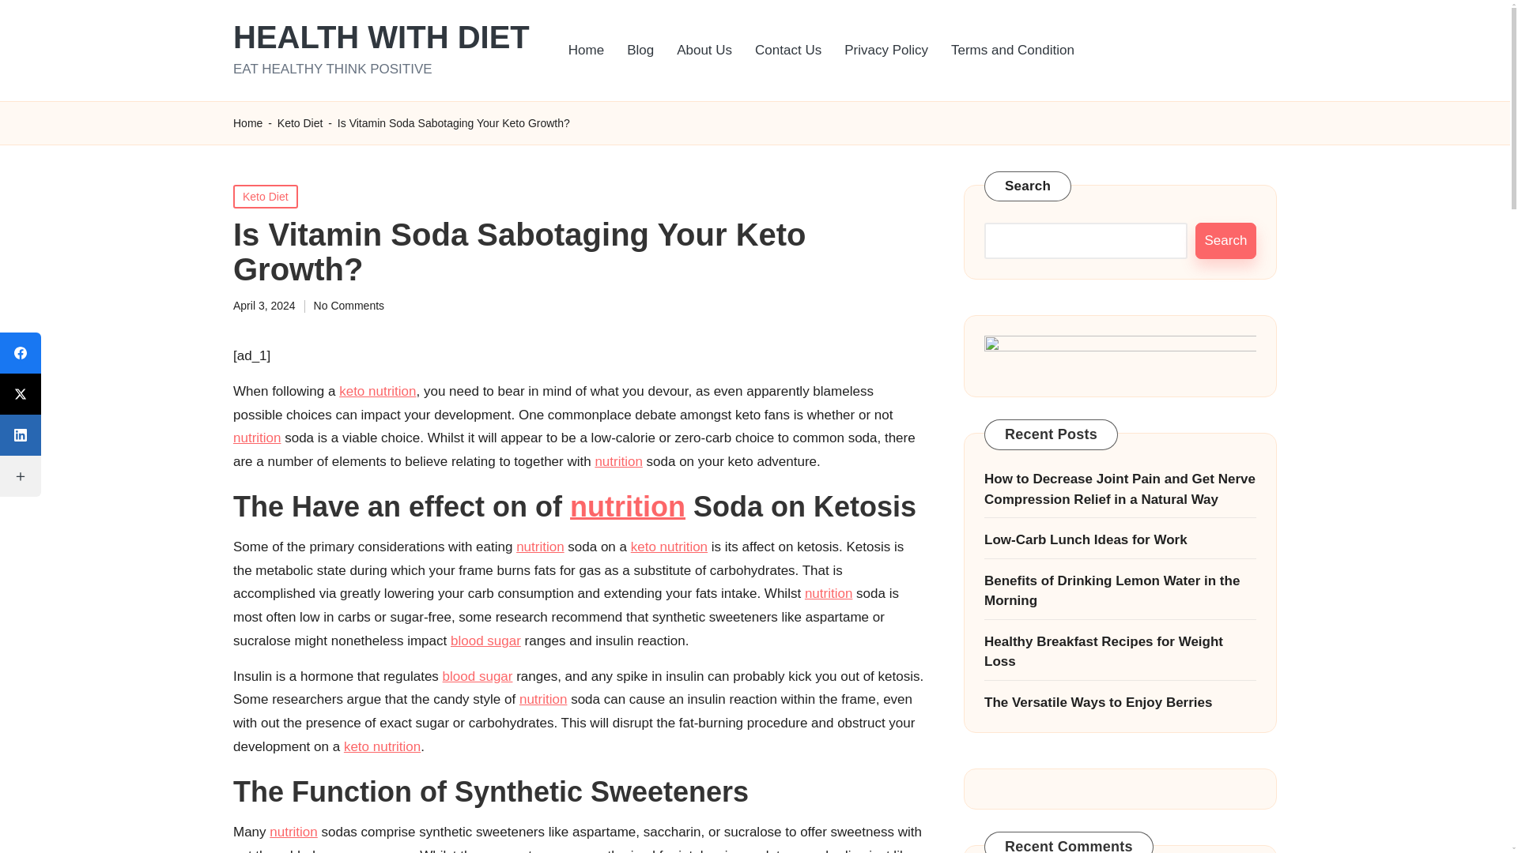  What do you see at coordinates (381, 36) in the screenshot?
I see `HEALTH WITH DIET` at bounding box center [381, 36].